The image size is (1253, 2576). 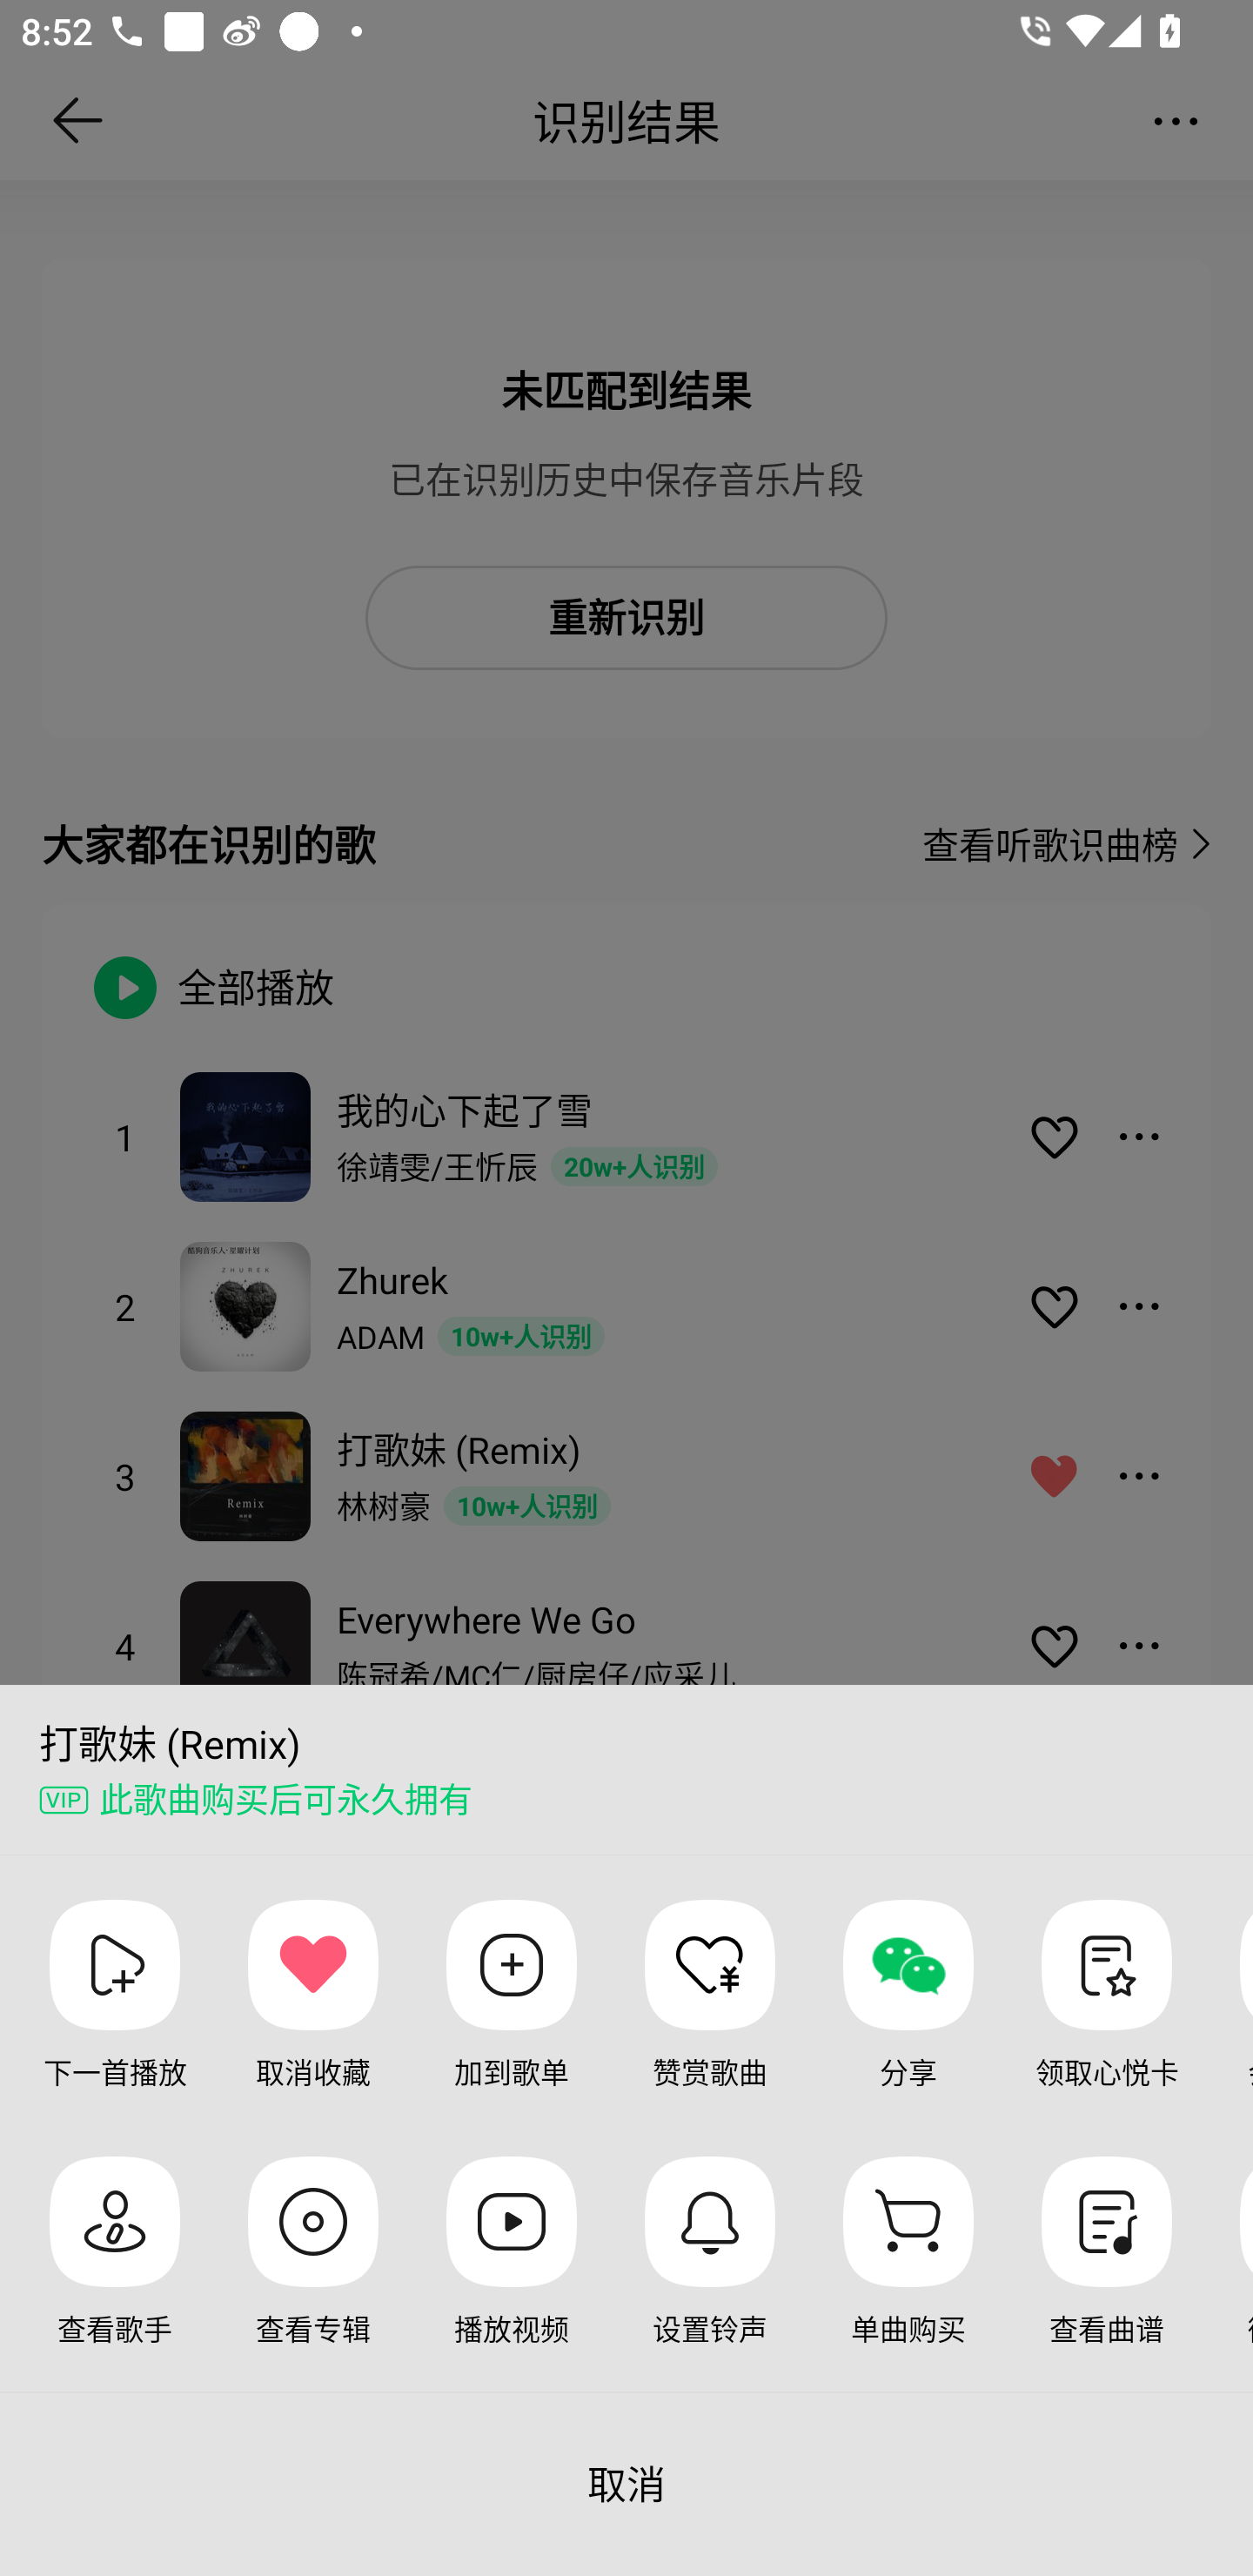 I want to click on 加到歌单, so click(x=512, y=2017).